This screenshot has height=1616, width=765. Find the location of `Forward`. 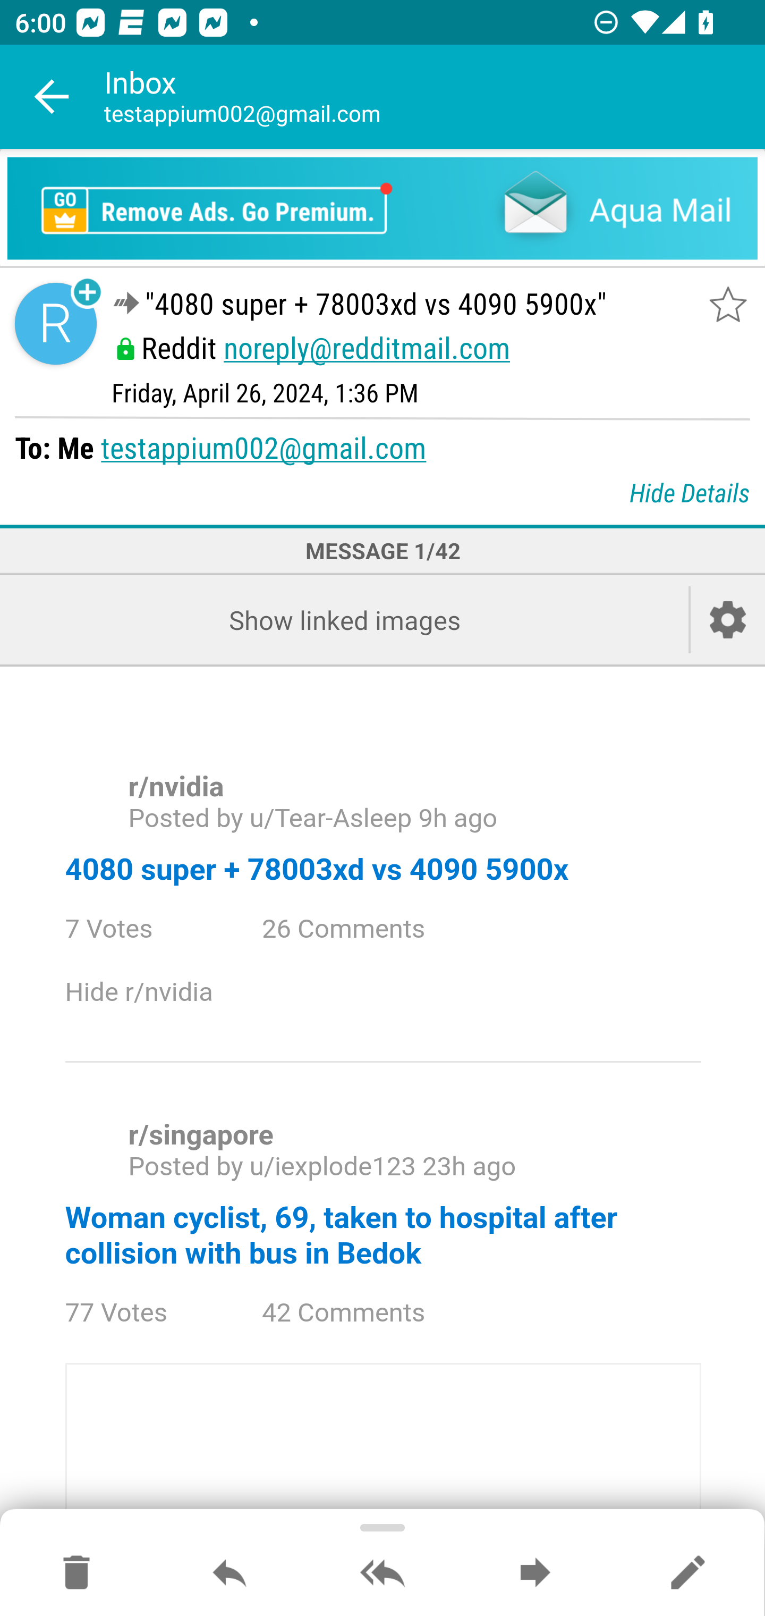

Forward is located at coordinates (535, 1573).